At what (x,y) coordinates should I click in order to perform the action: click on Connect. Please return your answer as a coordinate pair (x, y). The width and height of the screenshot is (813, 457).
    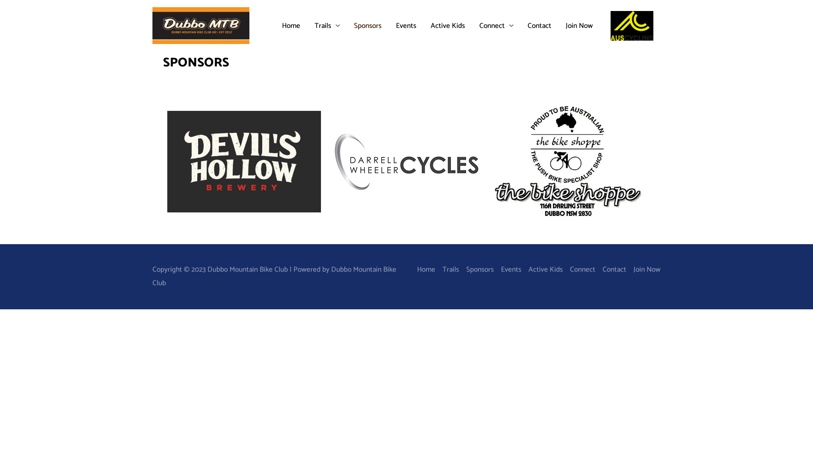
    Looking at the image, I should click on (496, 25).